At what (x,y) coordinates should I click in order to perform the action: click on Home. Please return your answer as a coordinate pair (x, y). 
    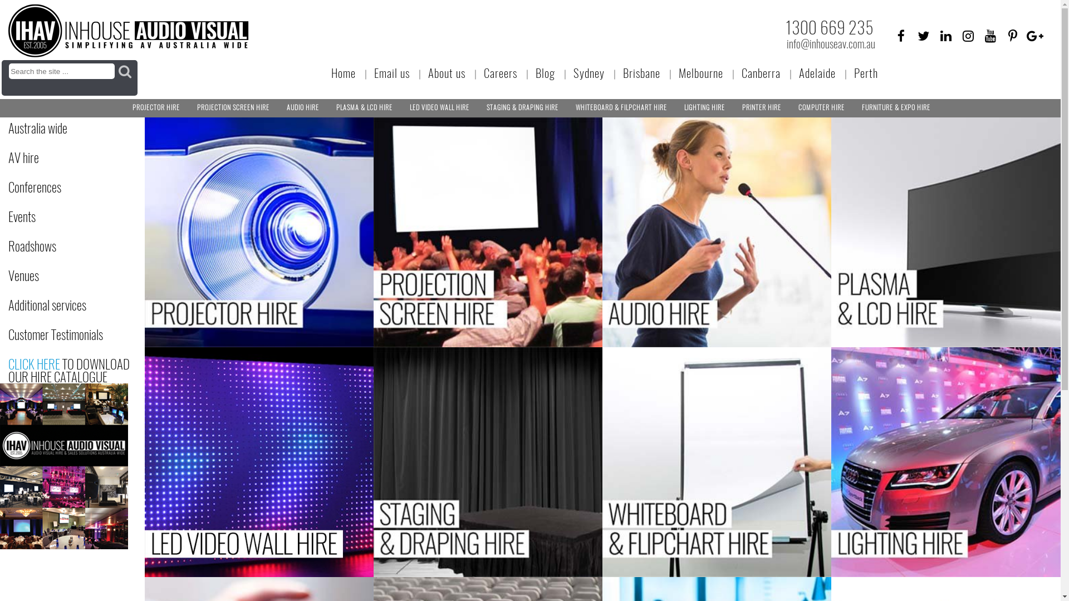
    Looking at the image, I should click on (344, 73).